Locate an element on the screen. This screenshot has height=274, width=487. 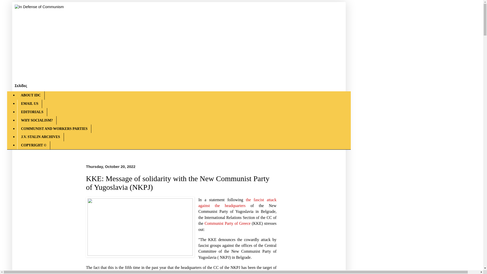
Communist Party of Greece is located at coordinates (228, 223).